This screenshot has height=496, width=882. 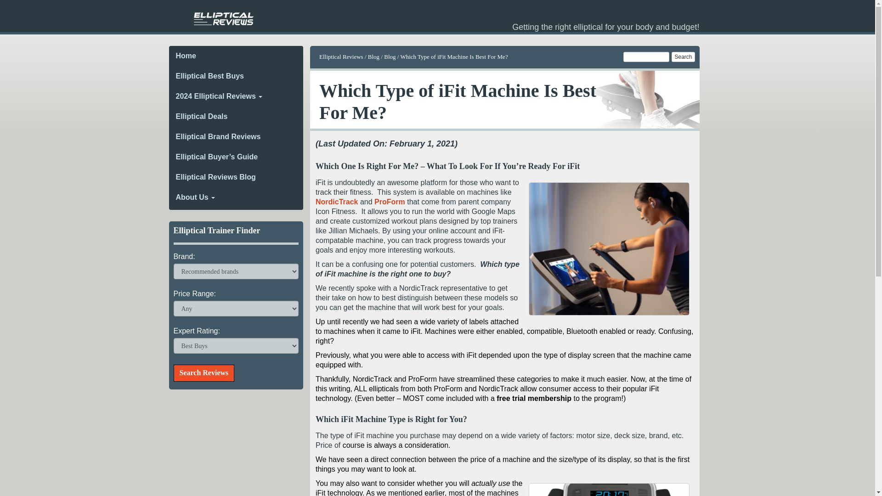 What do you see at coordinates (236, 96) in the screenshot?
I see `2024 Elliptical Reviews` at bounding box center [236, 96].